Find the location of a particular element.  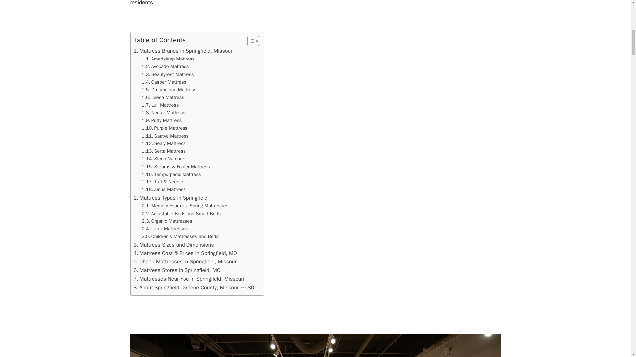

Purple Mattress is located at coordinates (165, 128).